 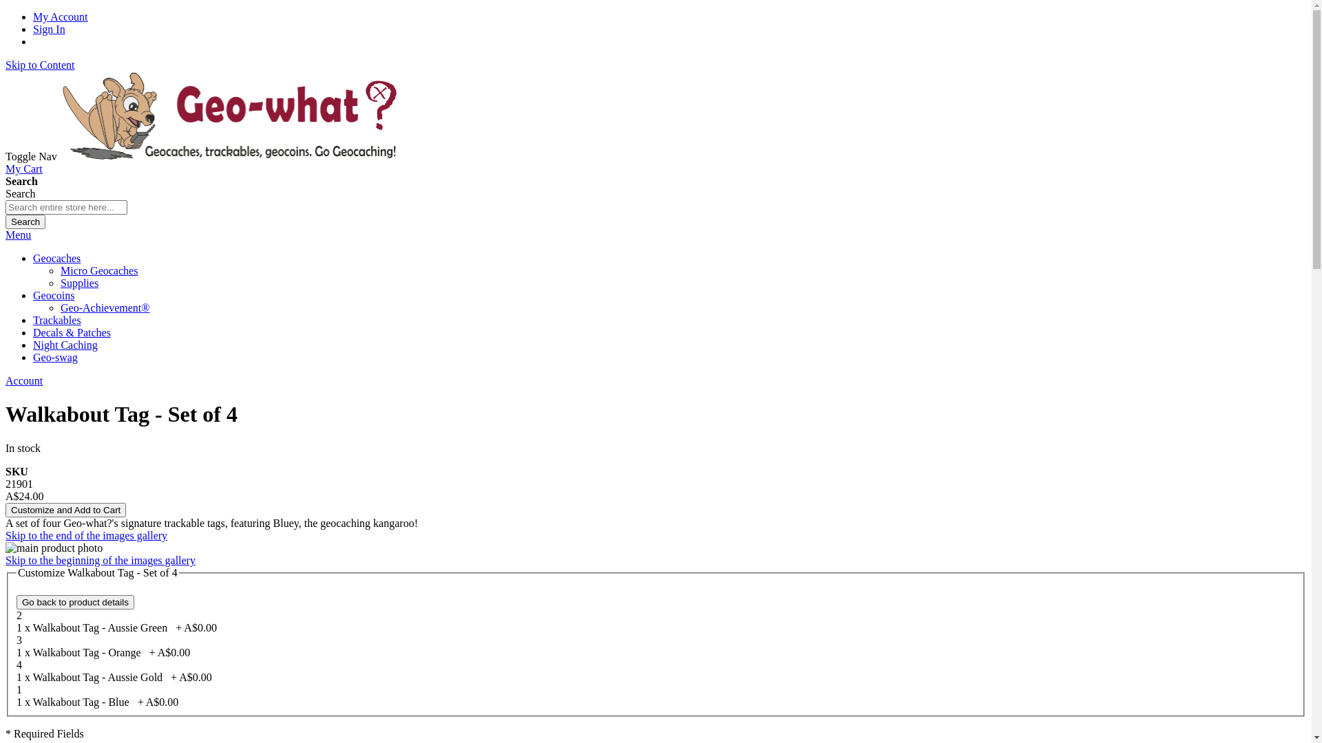 What do you see at coordinates (101, 560) in the screenshot?
I see `Skip to the beginning of the images gallery` at bounding box center [101, 560].